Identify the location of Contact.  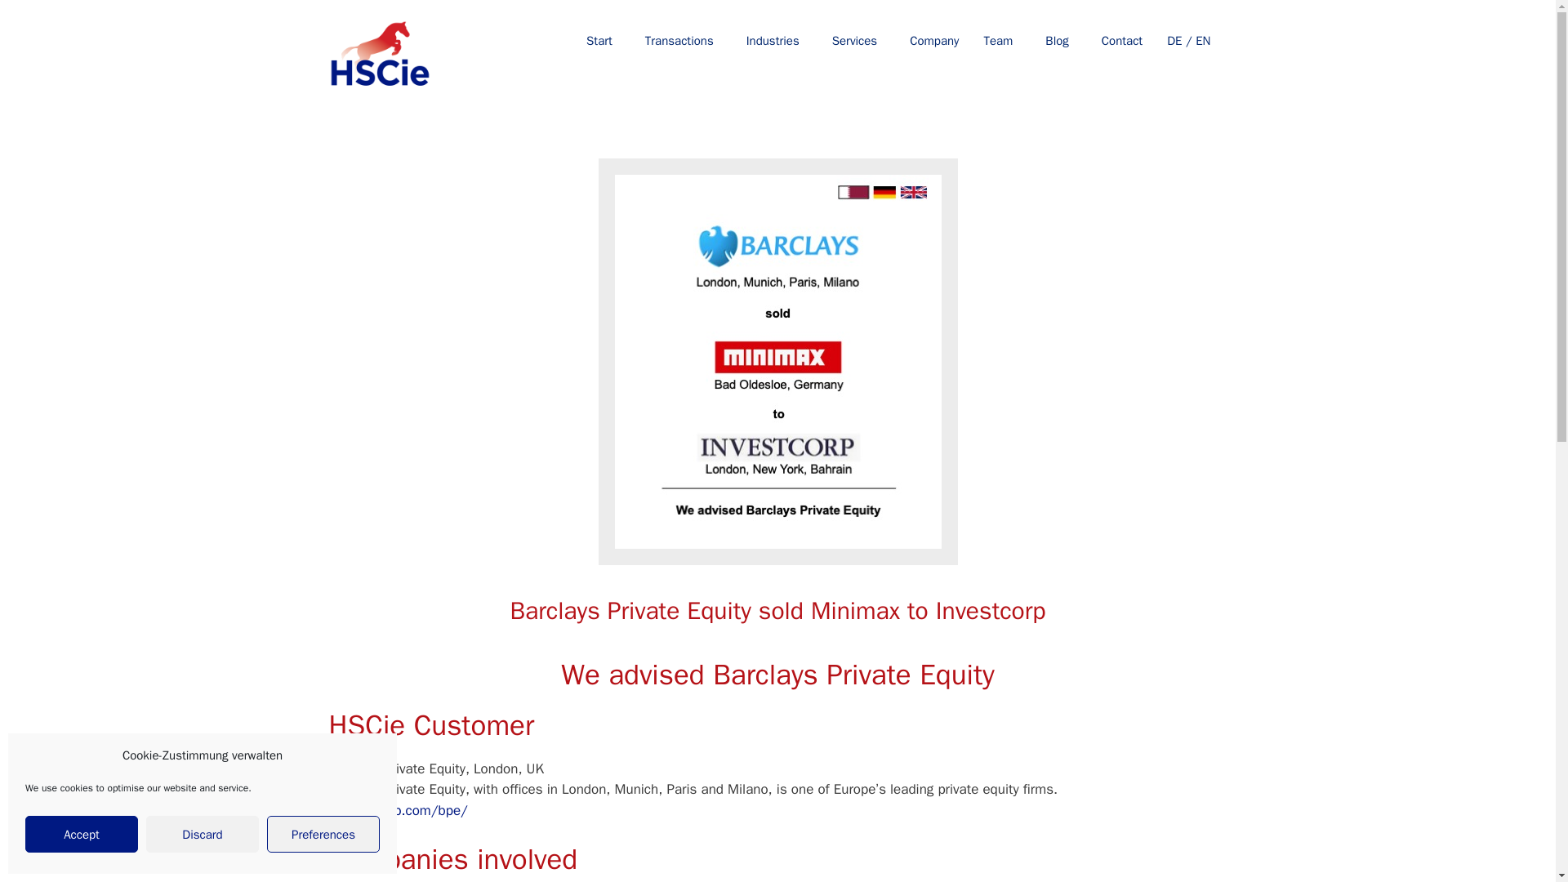
(1117, 41).